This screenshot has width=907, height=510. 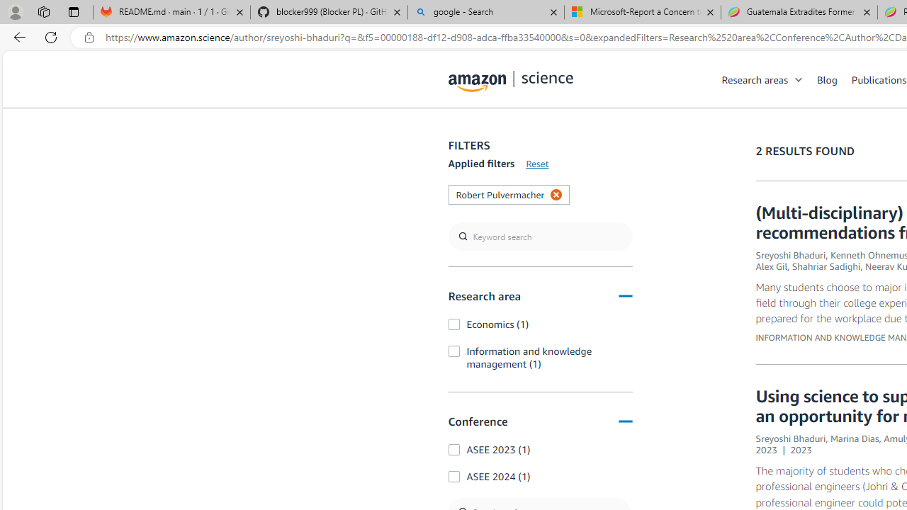 What do you see at coordinates (826, 266) in the screenshot?
I see `Shahriar Sadighi` at bounding box center [826, 266].